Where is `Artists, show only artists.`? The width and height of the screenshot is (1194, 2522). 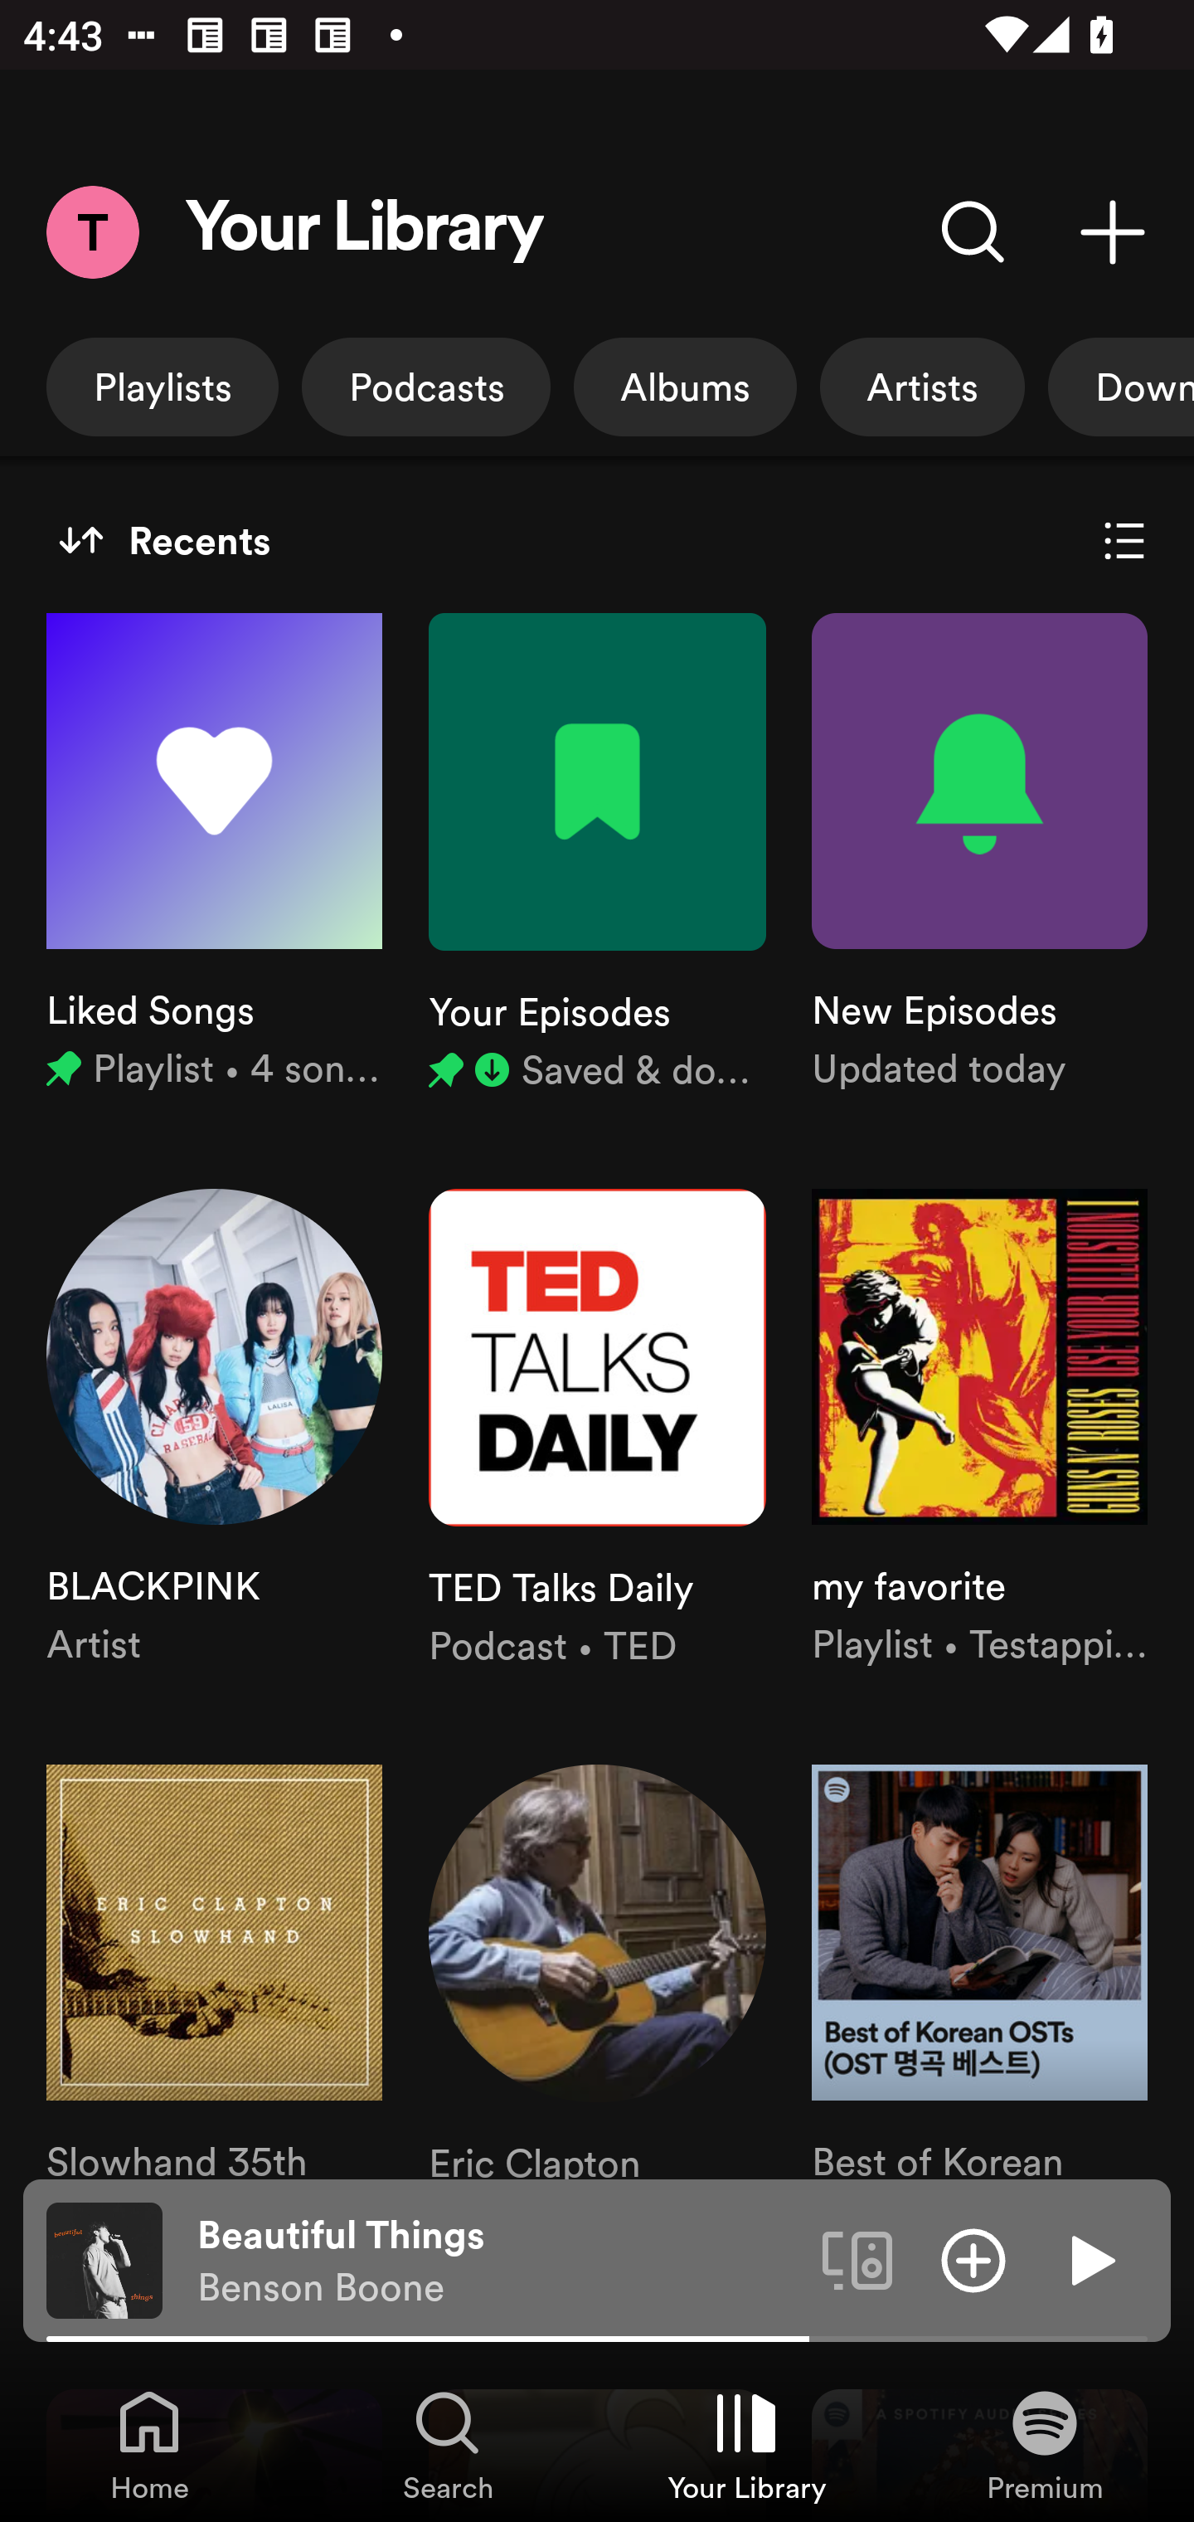
Artists, show only artists. is located at coordinates (922, 387).